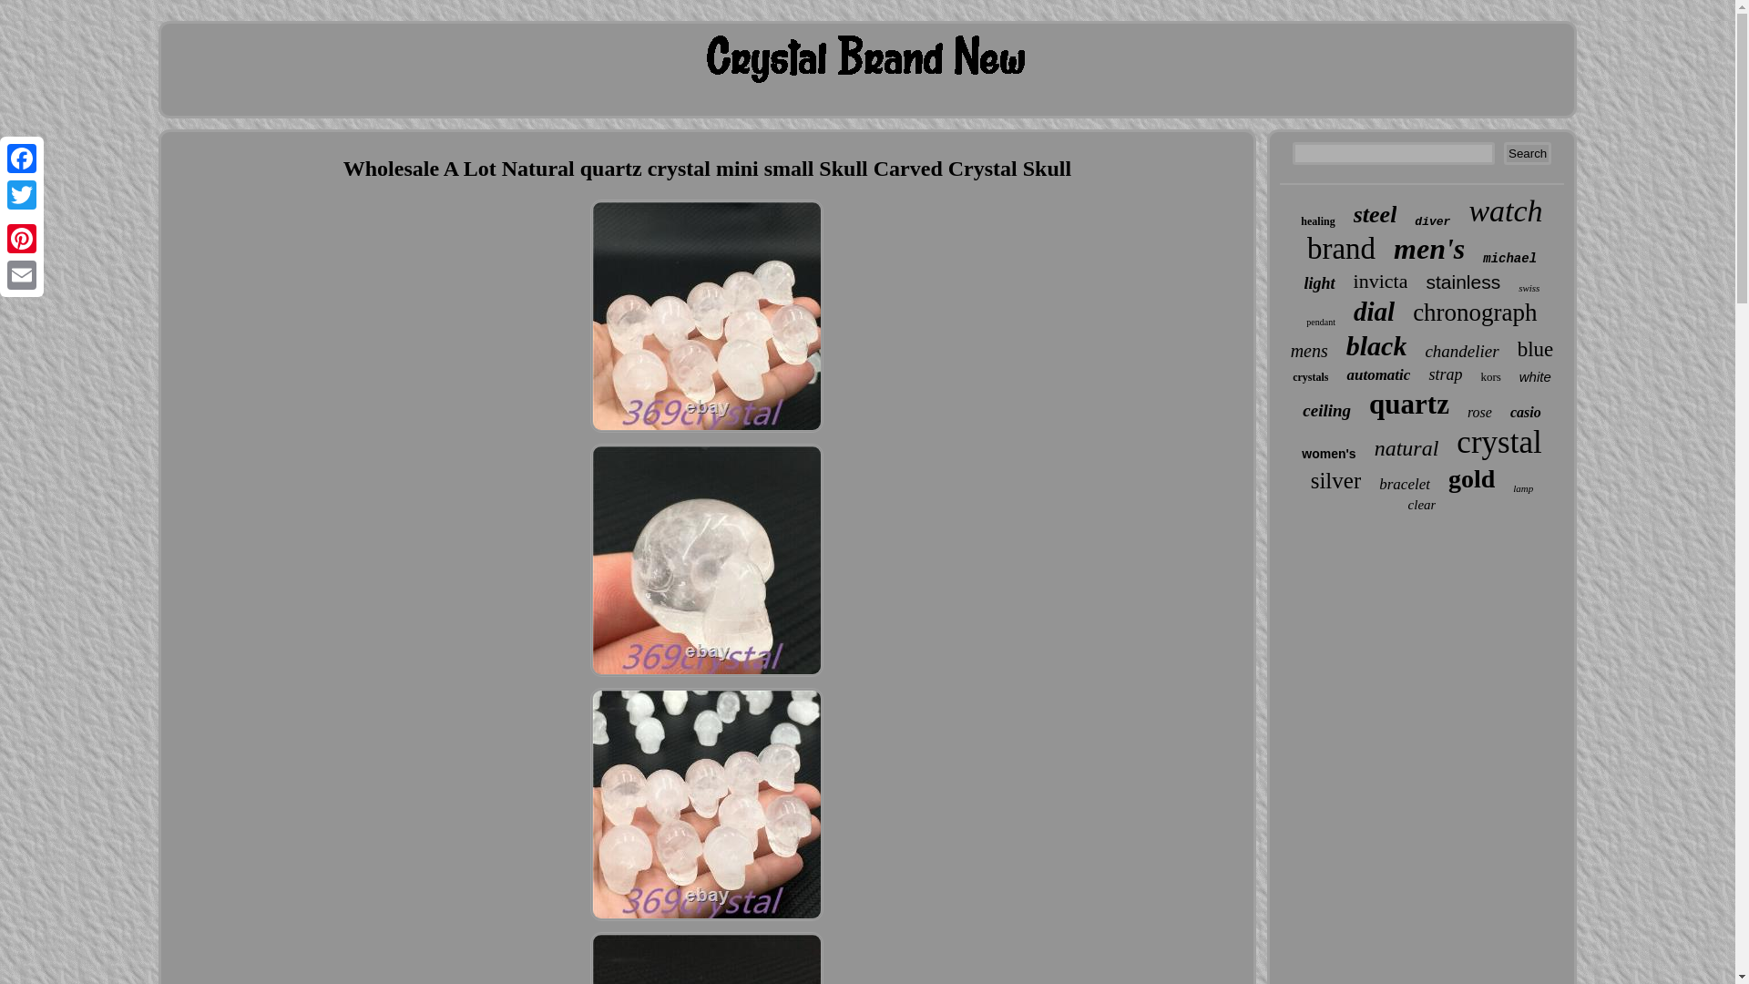 The width and height of the screenshot is (1749, 984). I want to click on Search, so click(1528, 153).